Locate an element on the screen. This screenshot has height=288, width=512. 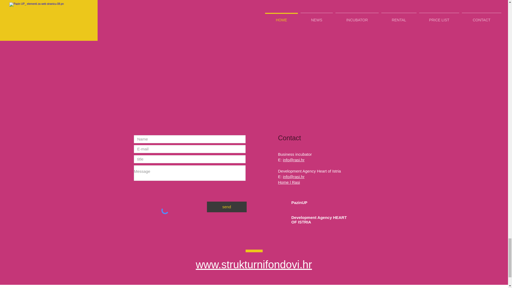
www.strukturnifondovi.hr is located at coordinates (254, 265).